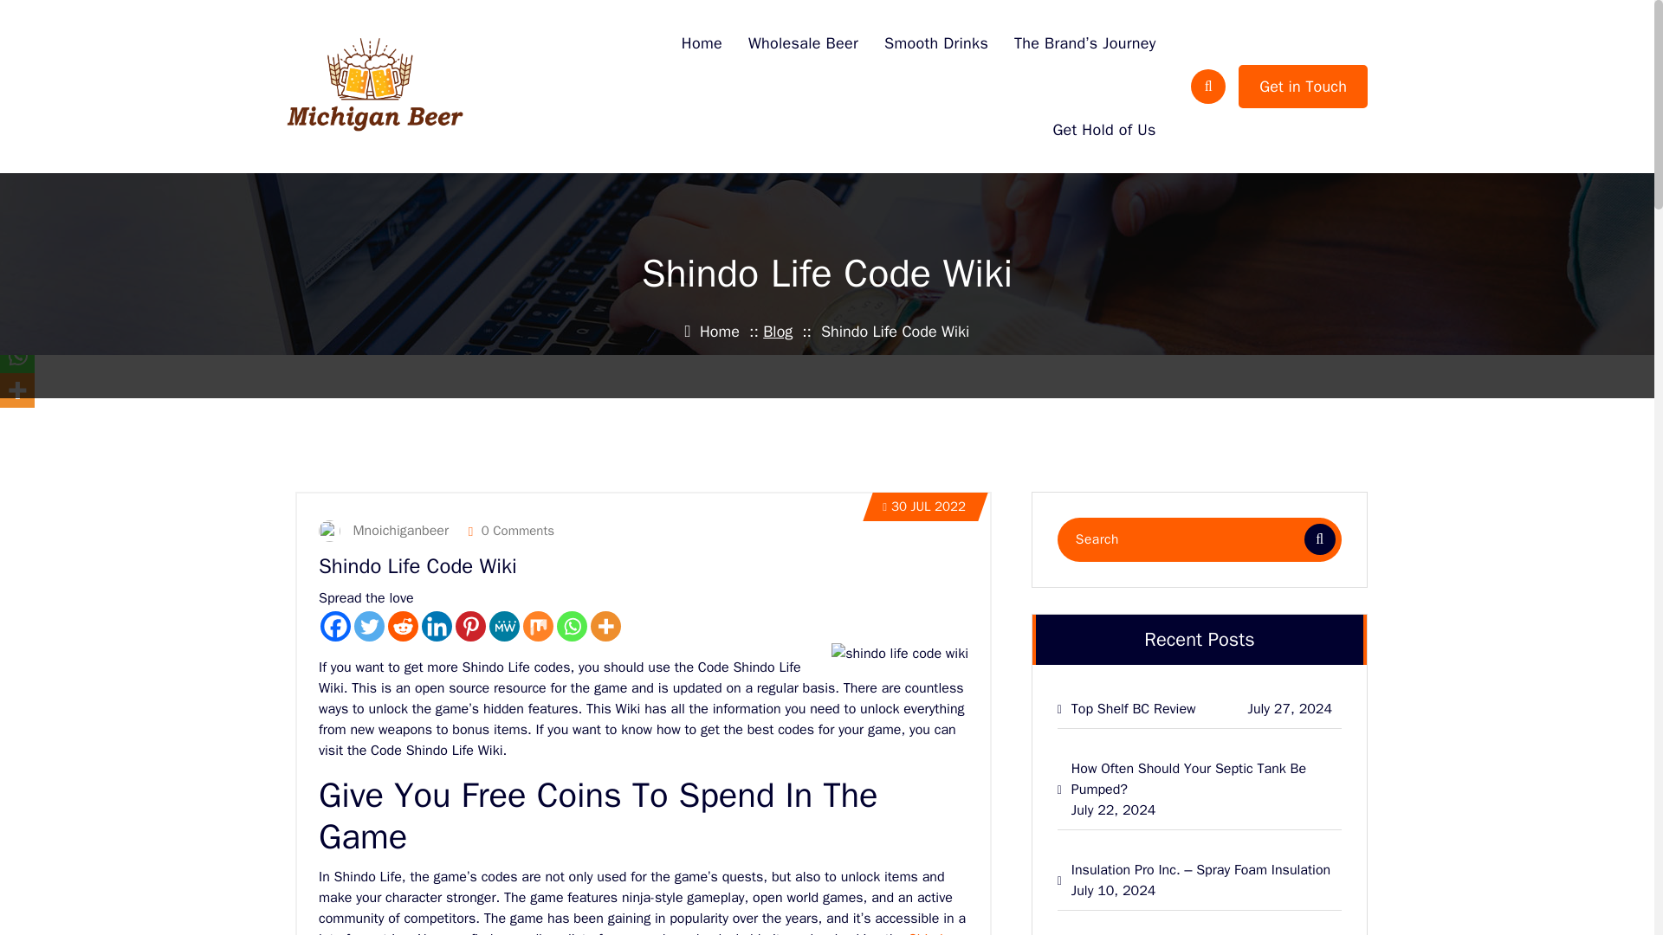  Describe the element at coordinates (511, 530) in the screenshot. I see `0 Comments` at that location.